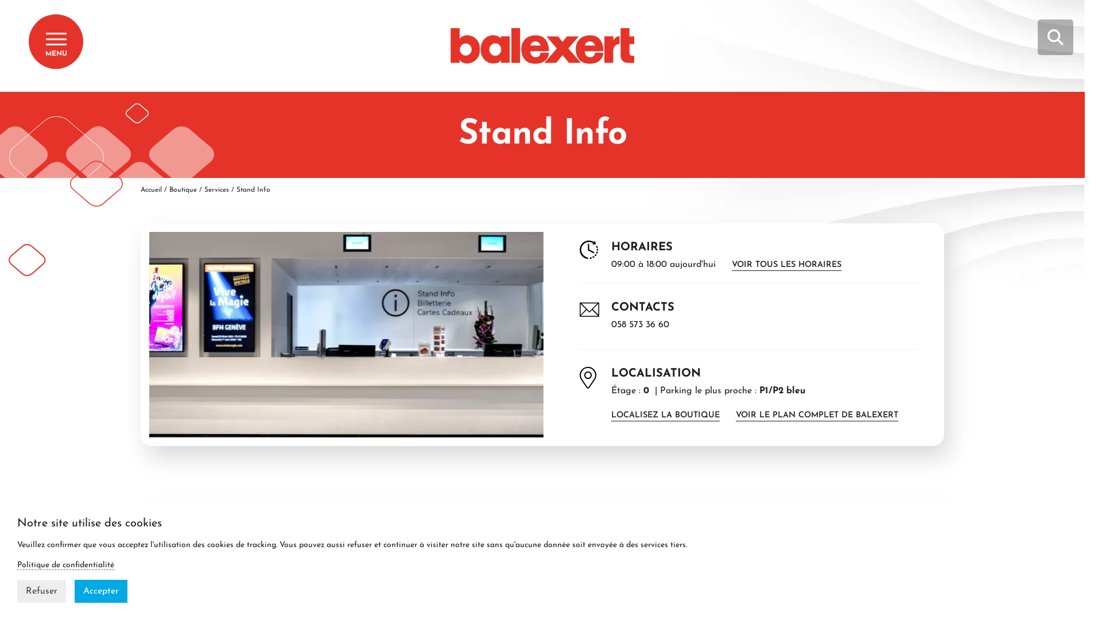 Image resolution: width=1102 pixels, height=620 pixels. What do you see at coordinates (817, 416) in the screenshot?
I see `VOIR LE PLAN COMPLET DE BALEXERT` at bounding box center [817, 416].